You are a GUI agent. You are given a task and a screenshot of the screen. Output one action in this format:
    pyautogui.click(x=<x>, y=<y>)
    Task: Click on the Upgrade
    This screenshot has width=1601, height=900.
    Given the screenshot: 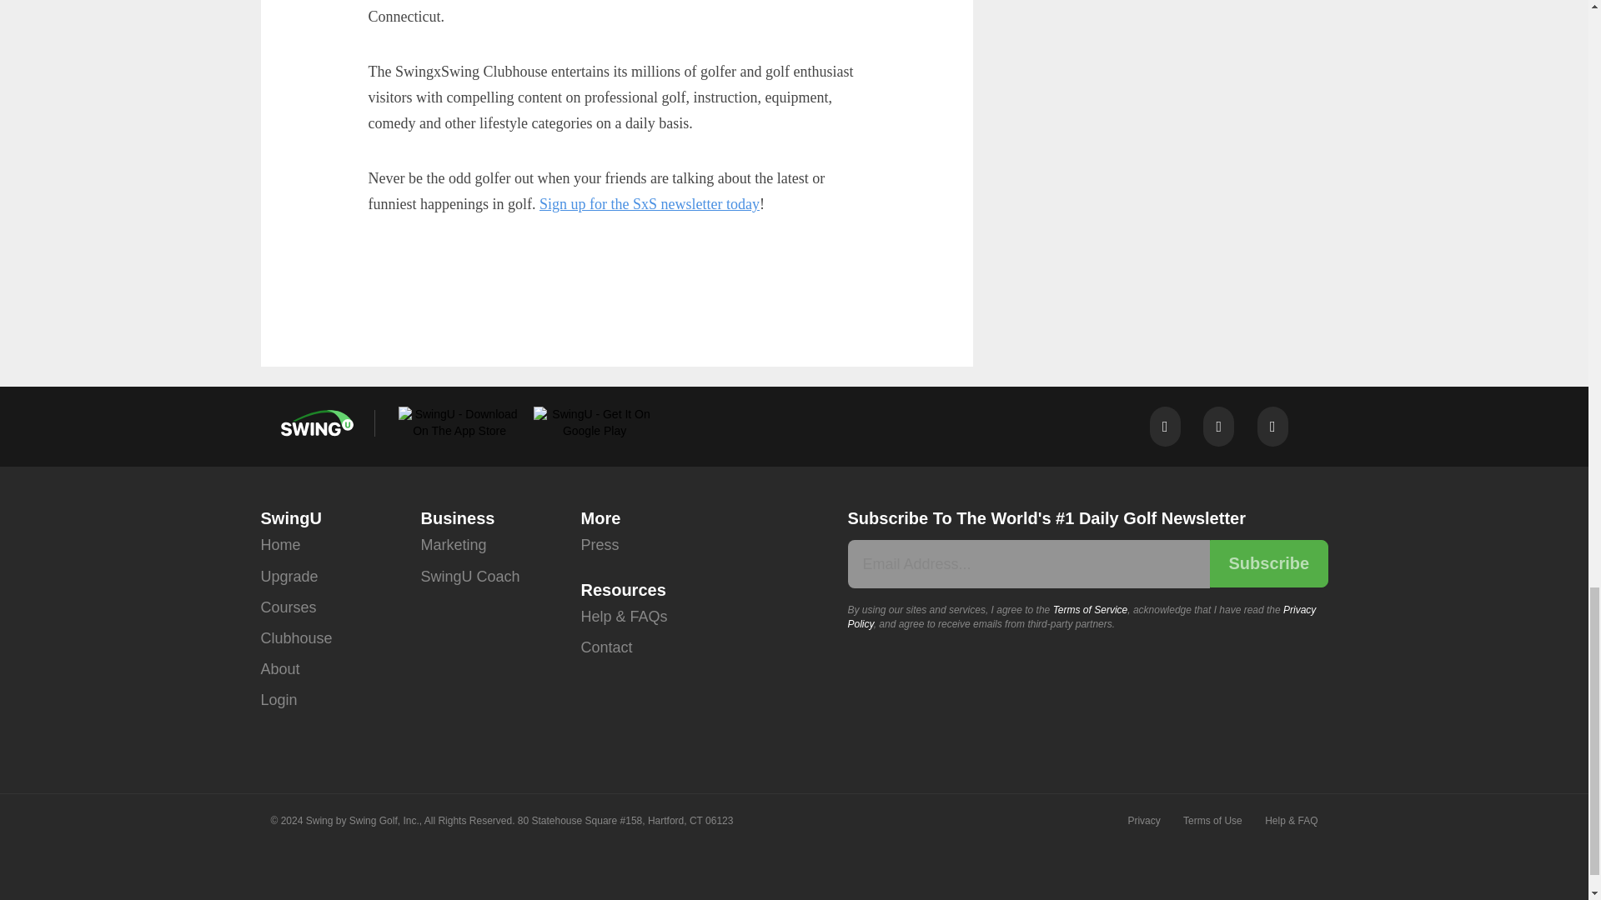 What is the action you would take?
    pyautogui.click(x=289, y=577)
    